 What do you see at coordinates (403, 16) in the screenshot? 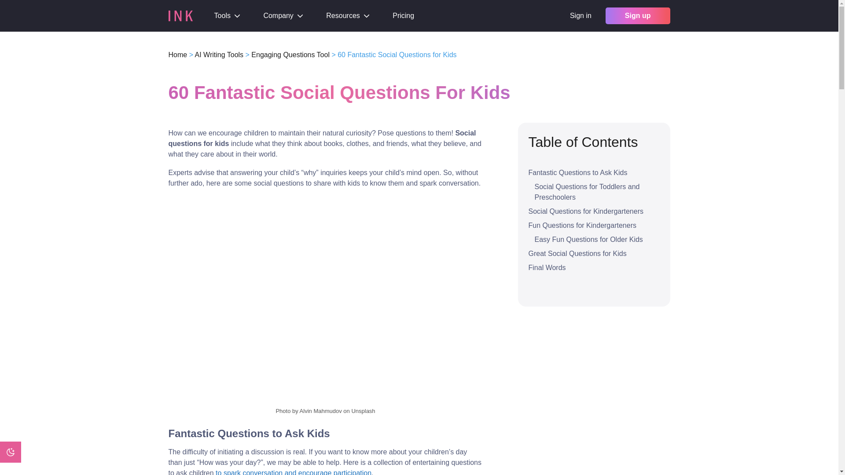
I see `Pricing` at bounding box center [403, 16].